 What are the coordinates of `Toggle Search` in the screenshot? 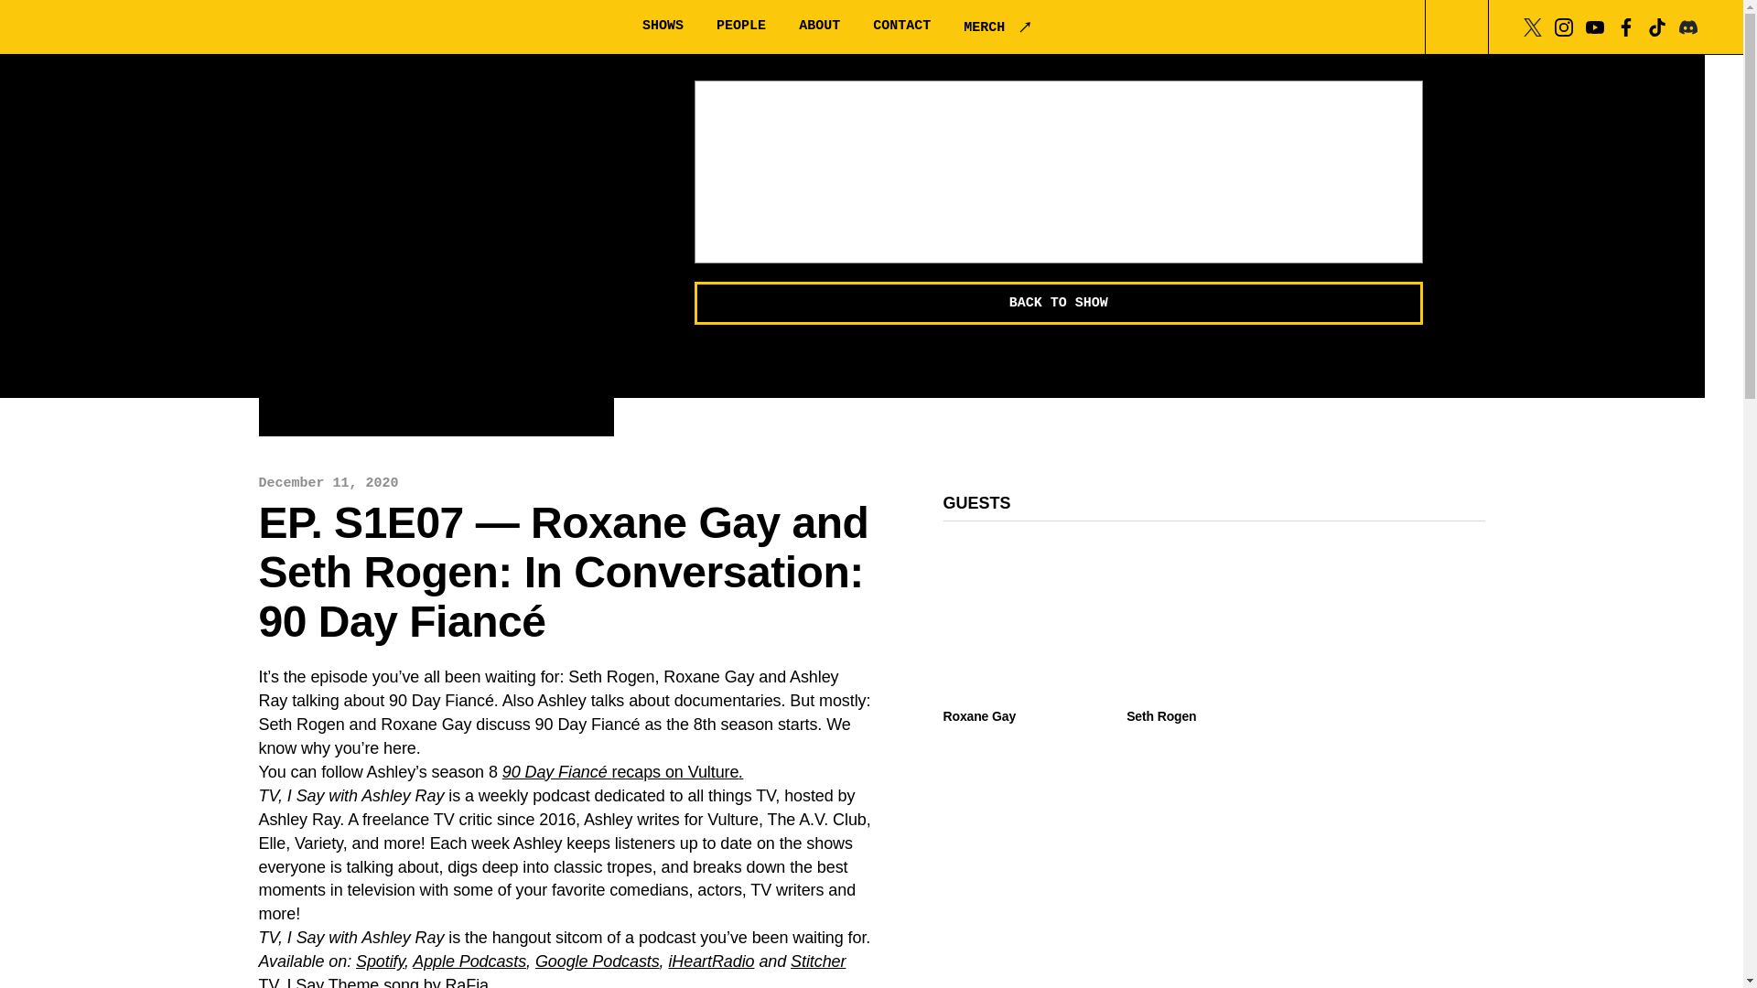 It's located at (1457, 27).